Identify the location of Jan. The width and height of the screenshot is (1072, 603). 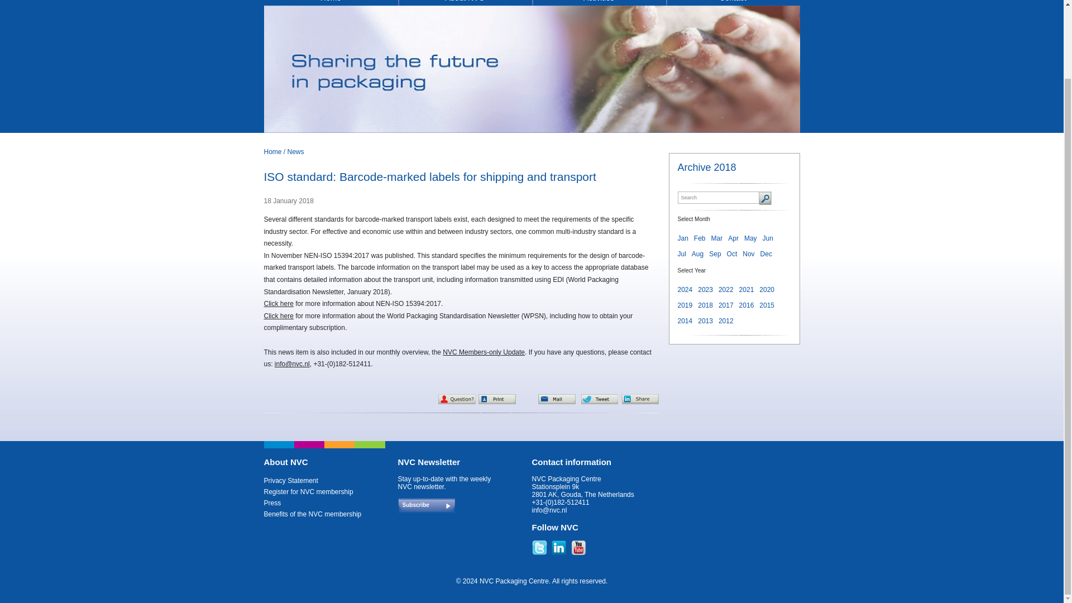
(682, 238).